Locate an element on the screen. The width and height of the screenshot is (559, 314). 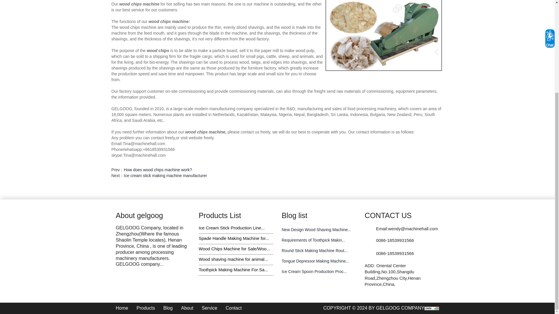
Ice Cream Stick Production Line... is located at coordinates (231, 228).